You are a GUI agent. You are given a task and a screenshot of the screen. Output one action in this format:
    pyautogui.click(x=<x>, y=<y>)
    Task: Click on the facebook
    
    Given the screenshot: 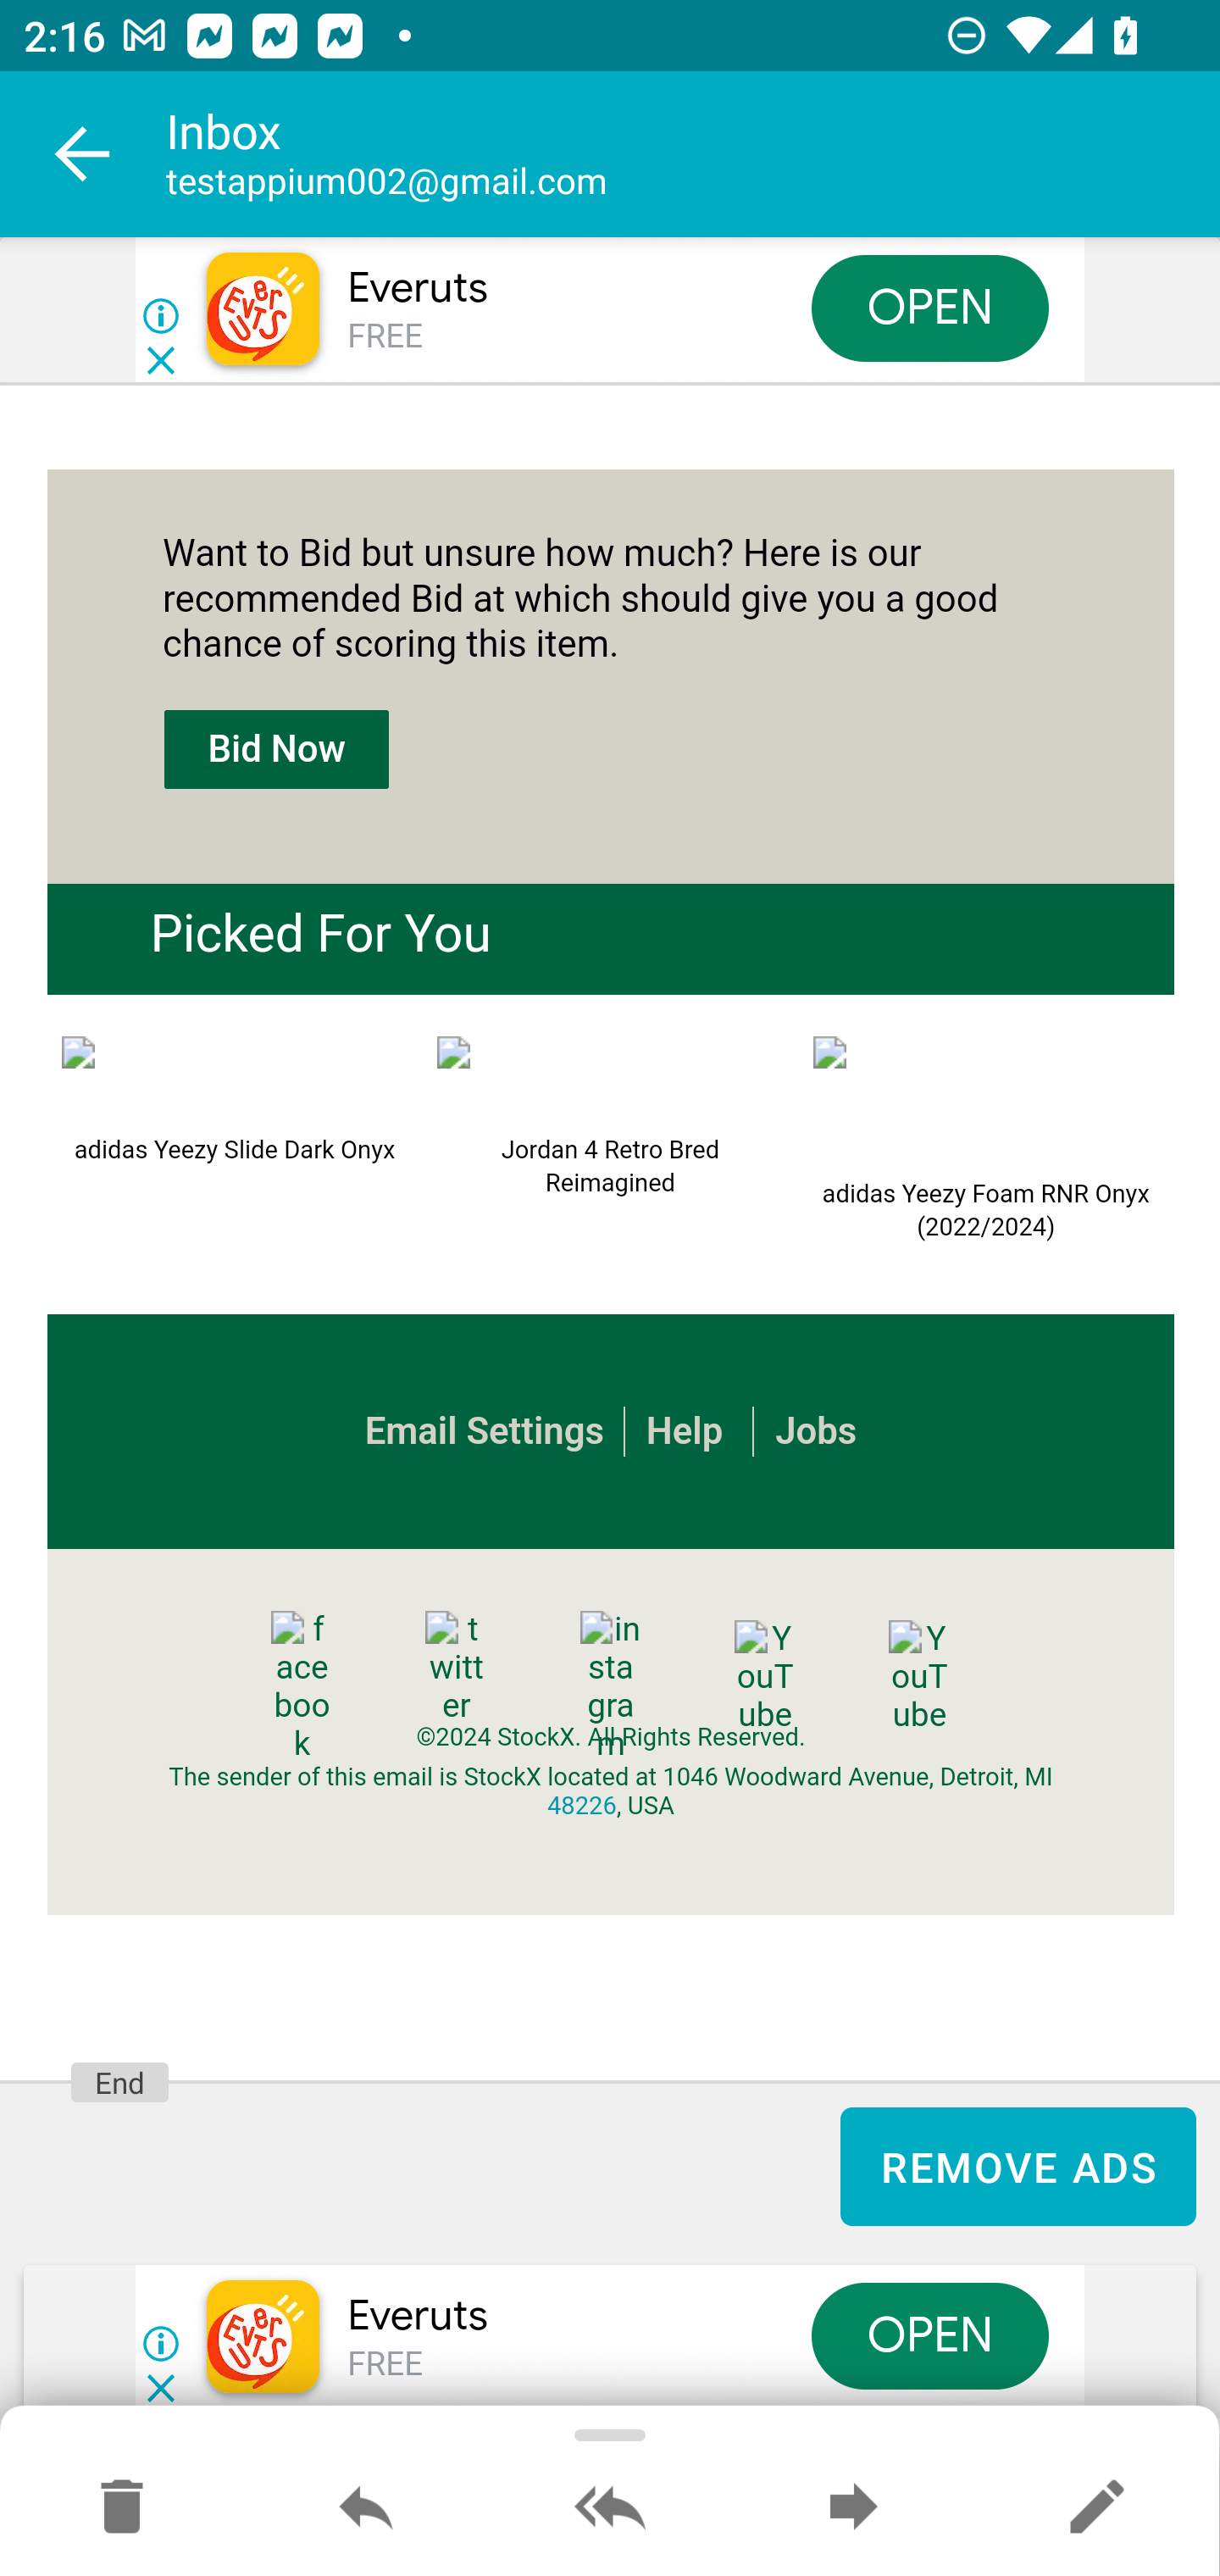 What is the action you would take?
    pyautogui.click(x=302, y=1688)
    